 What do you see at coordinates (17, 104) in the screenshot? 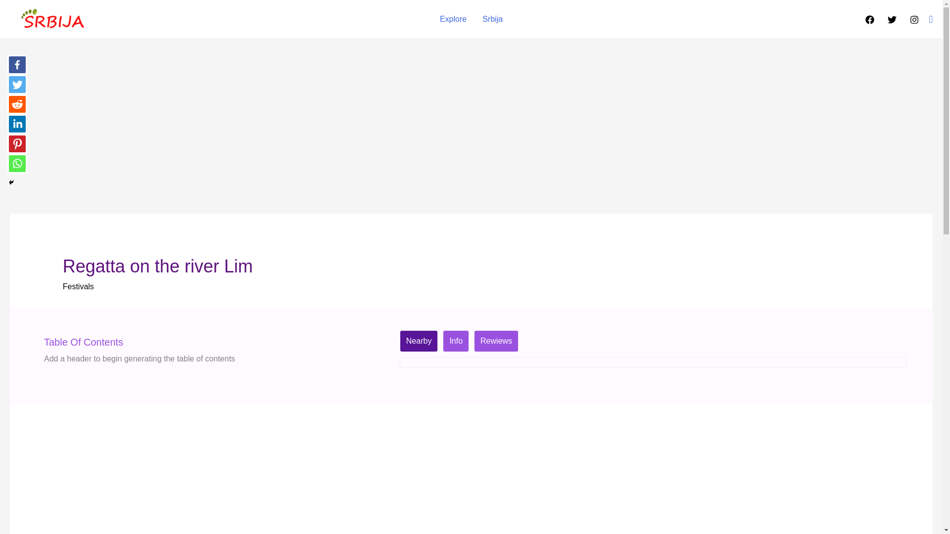
I see `Reddit` at bounding box center [17, 104].